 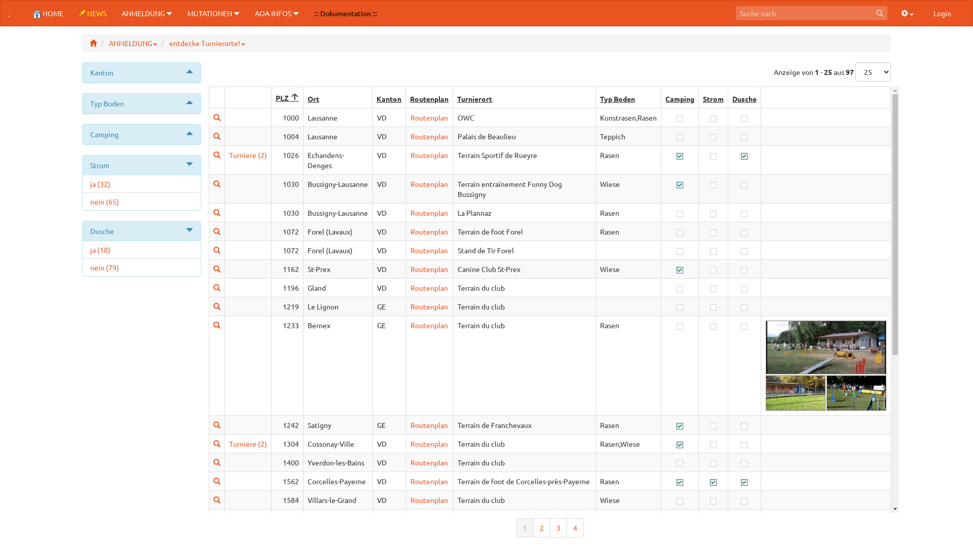 I want to click on Datensatzanzeige, so click(x=217, y=184).